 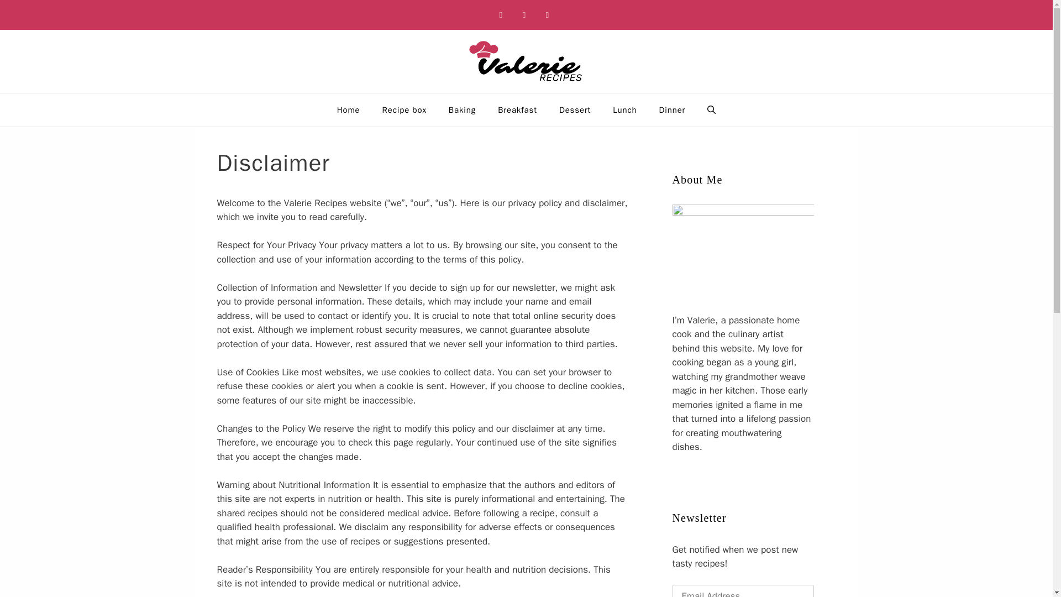 I want to click on Home, so click(x=348, y=109).